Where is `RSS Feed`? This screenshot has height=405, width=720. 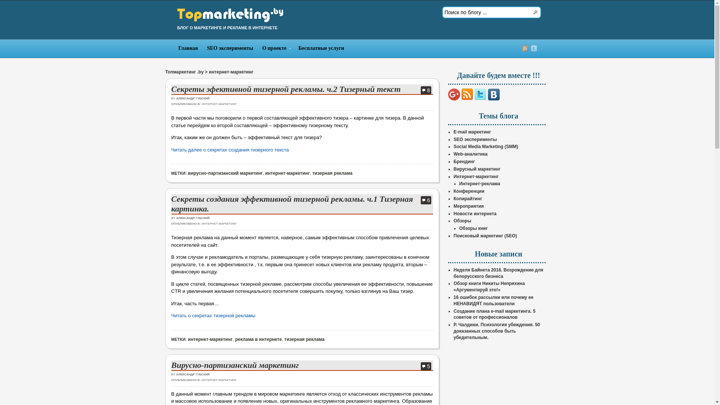
RSS Feed is located at coordinates (525, 48).